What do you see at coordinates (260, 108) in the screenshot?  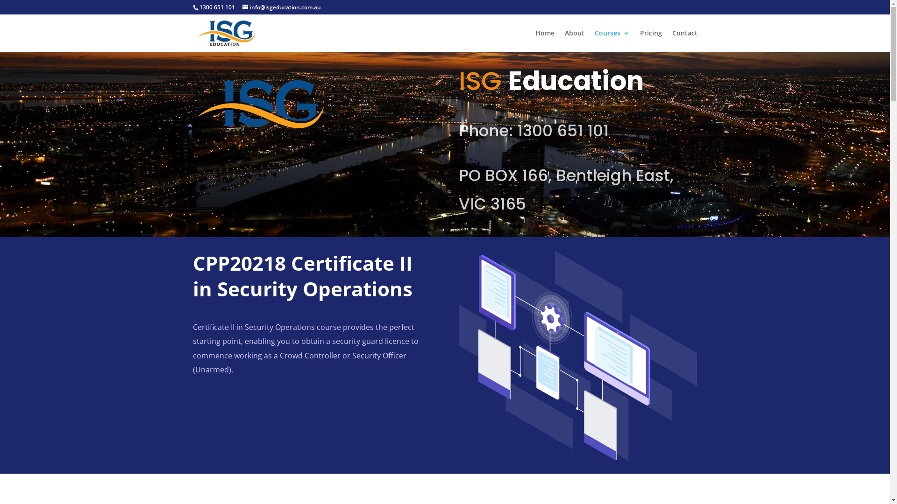 I see `ISG_EDu-new22(v2)` at bounding box center [260, 108].